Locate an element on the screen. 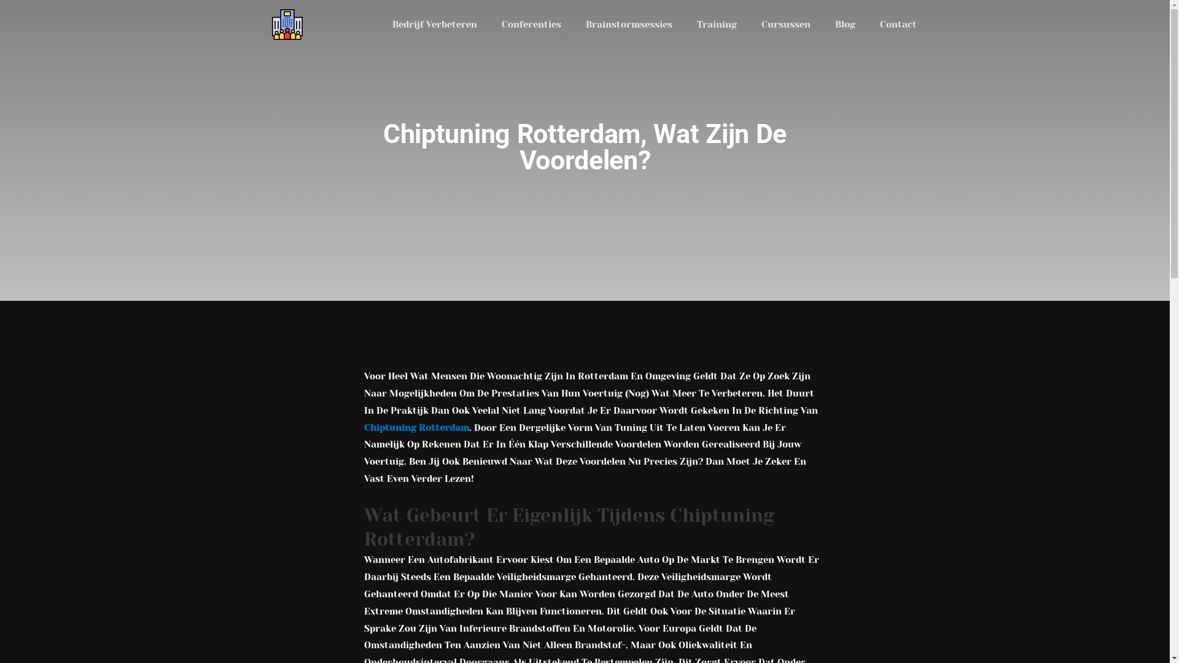 The width and height of the screenshot is (1179, 663). Conferenties is located at coordinates (531, 25).